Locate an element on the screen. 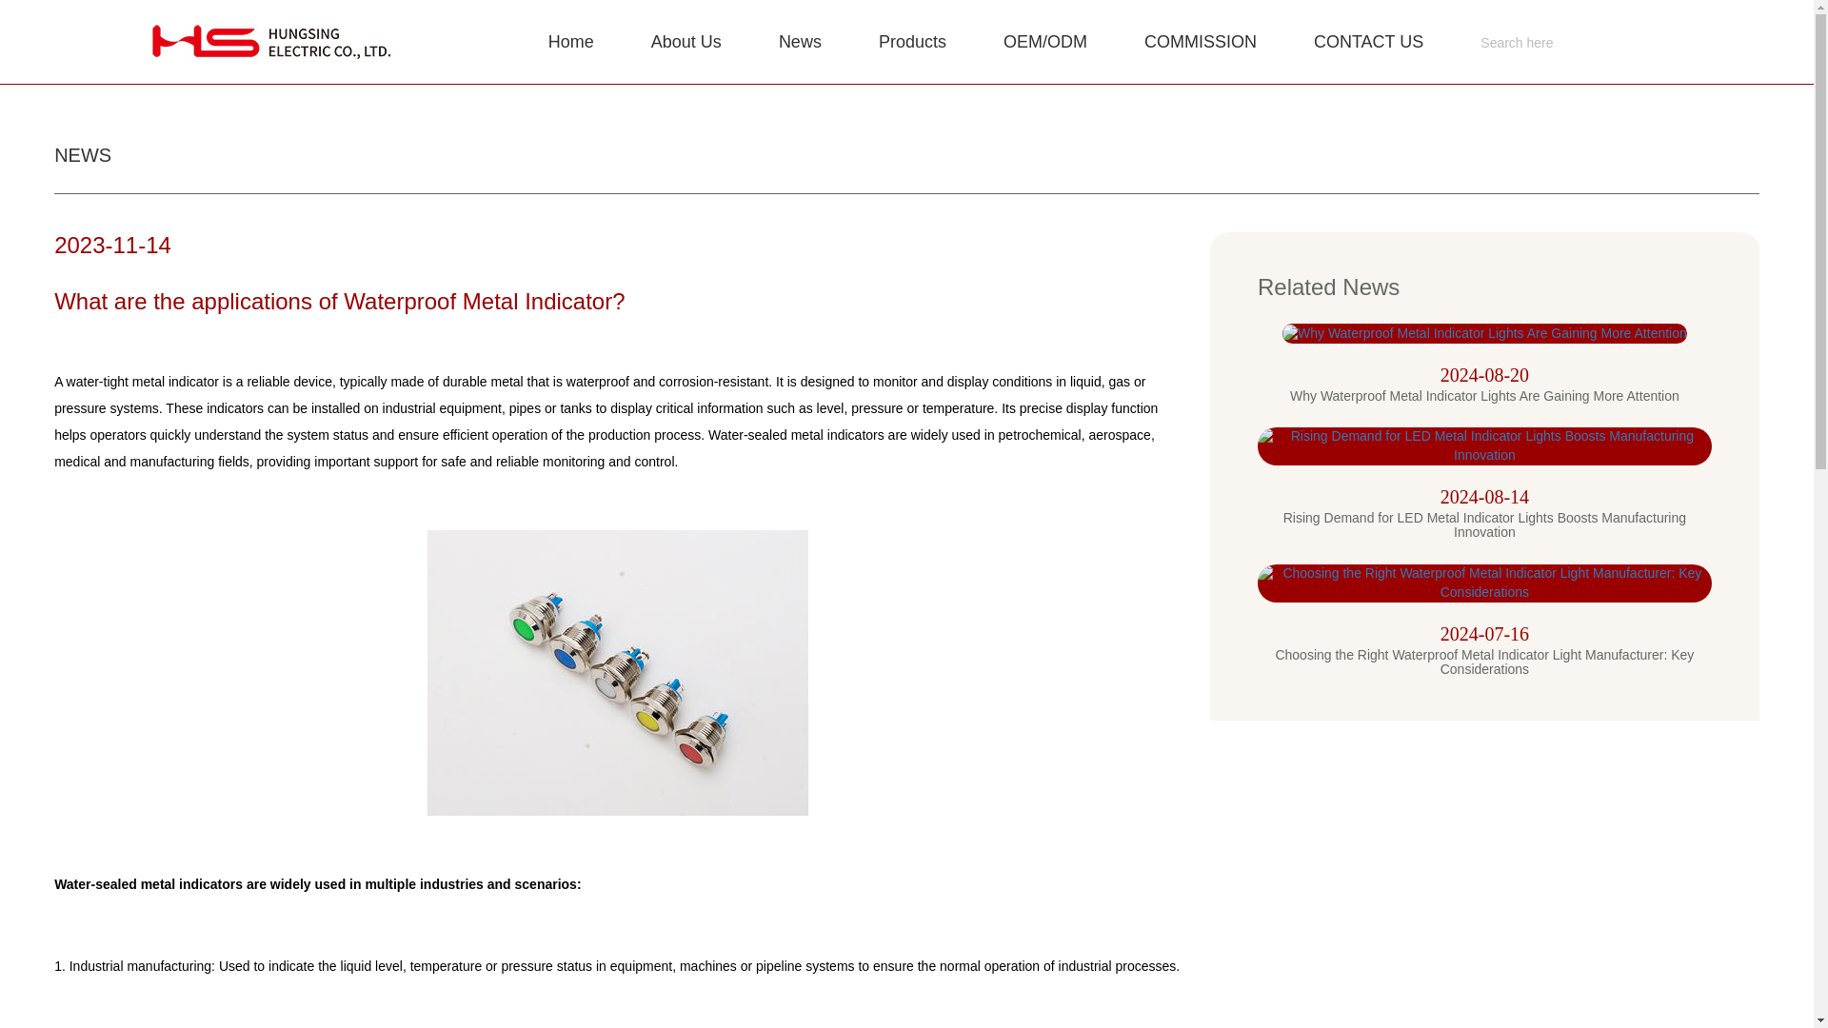 The height and width of the screenshot is (1028, 1828). About Us is located at coordinates (685, 42).